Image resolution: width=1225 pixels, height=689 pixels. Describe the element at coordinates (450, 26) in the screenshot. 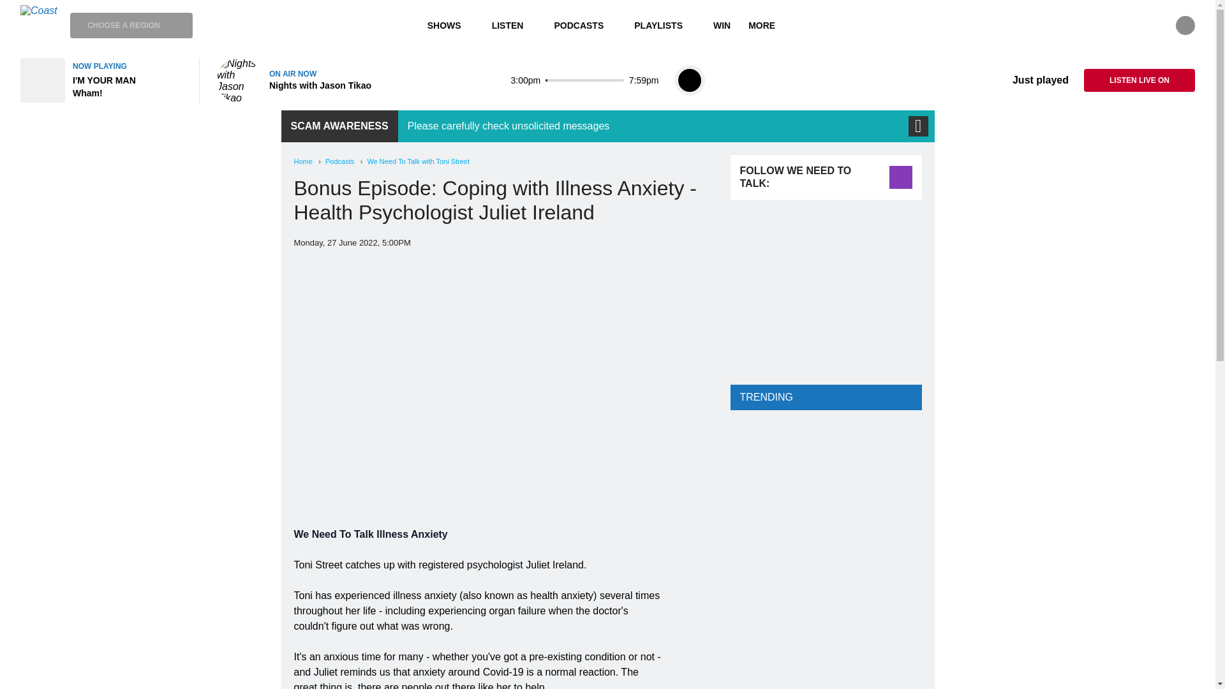

I see `SHOWS` at that location.